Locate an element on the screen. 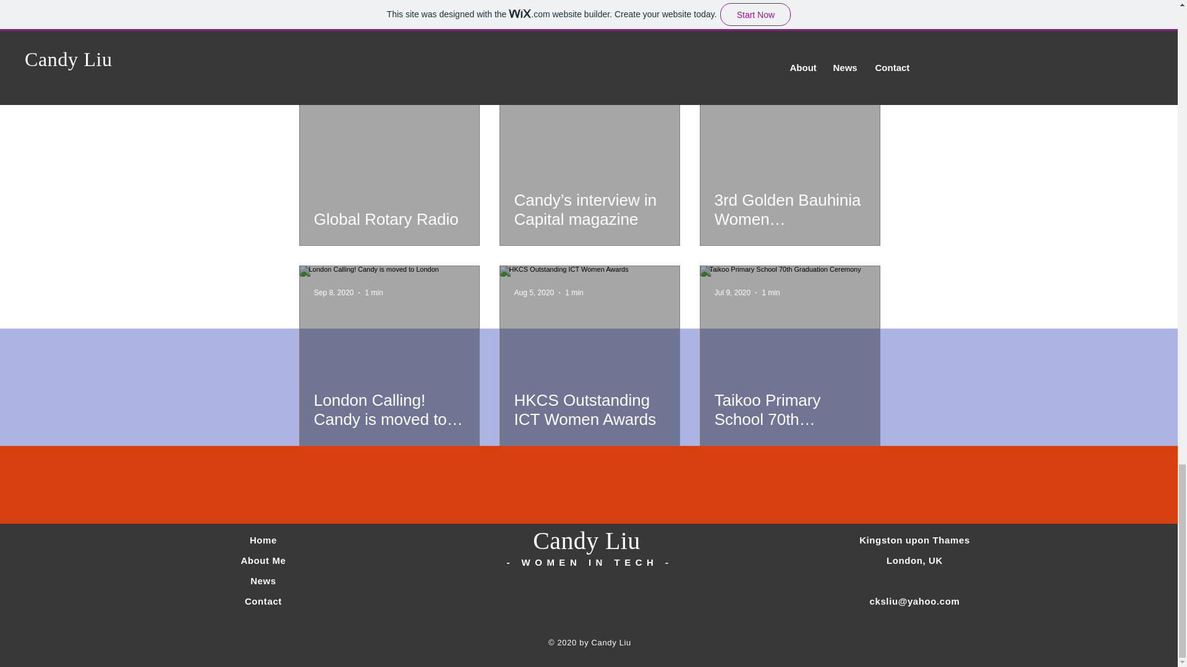 The image size is (1187, 667). Contact is located at coordinates (263, 601).